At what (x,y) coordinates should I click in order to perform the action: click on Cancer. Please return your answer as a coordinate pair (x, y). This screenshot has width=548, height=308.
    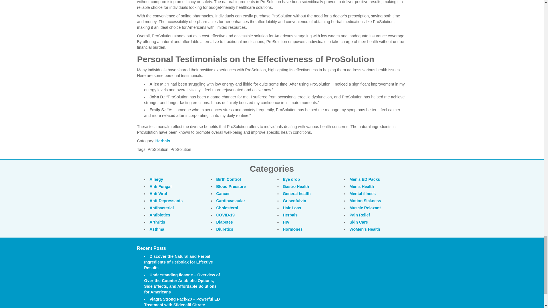
    Looking at the image, I should click on (223, 193).